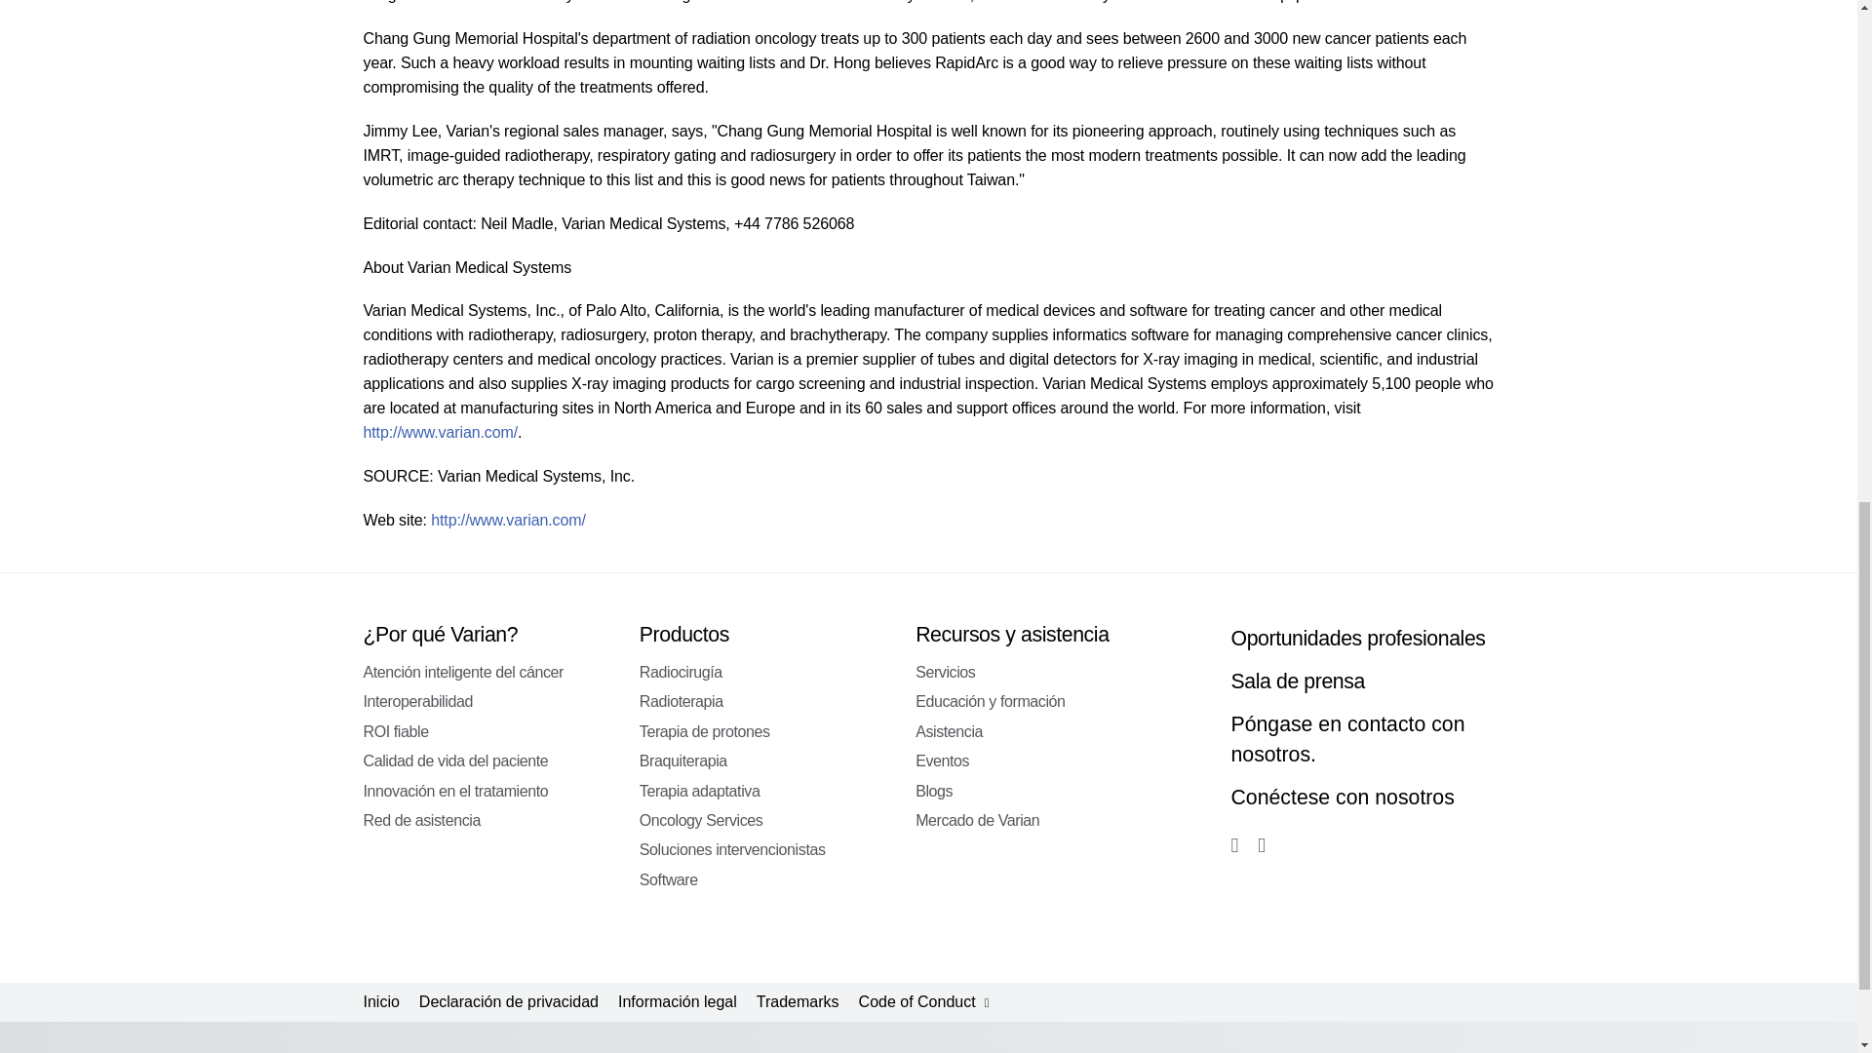 The image size is (1872, 1053). Describe the element at coordinates (396, 731) in the screenshot. I see `ROI fiable` at that location.